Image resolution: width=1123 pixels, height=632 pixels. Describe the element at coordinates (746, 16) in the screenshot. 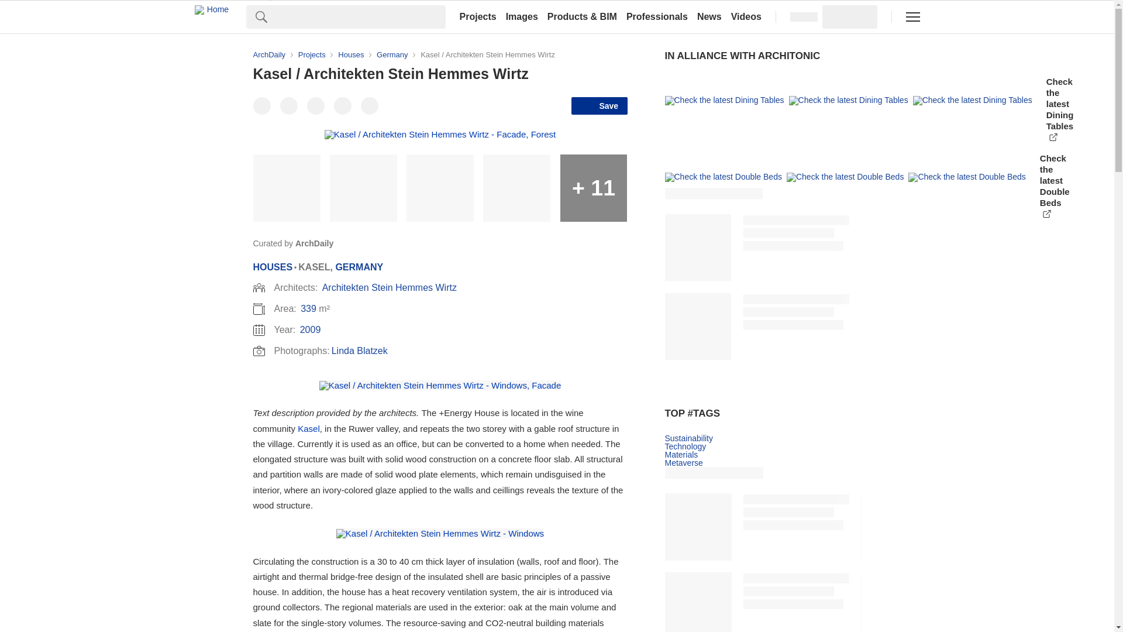

I see `Videos` at that location.